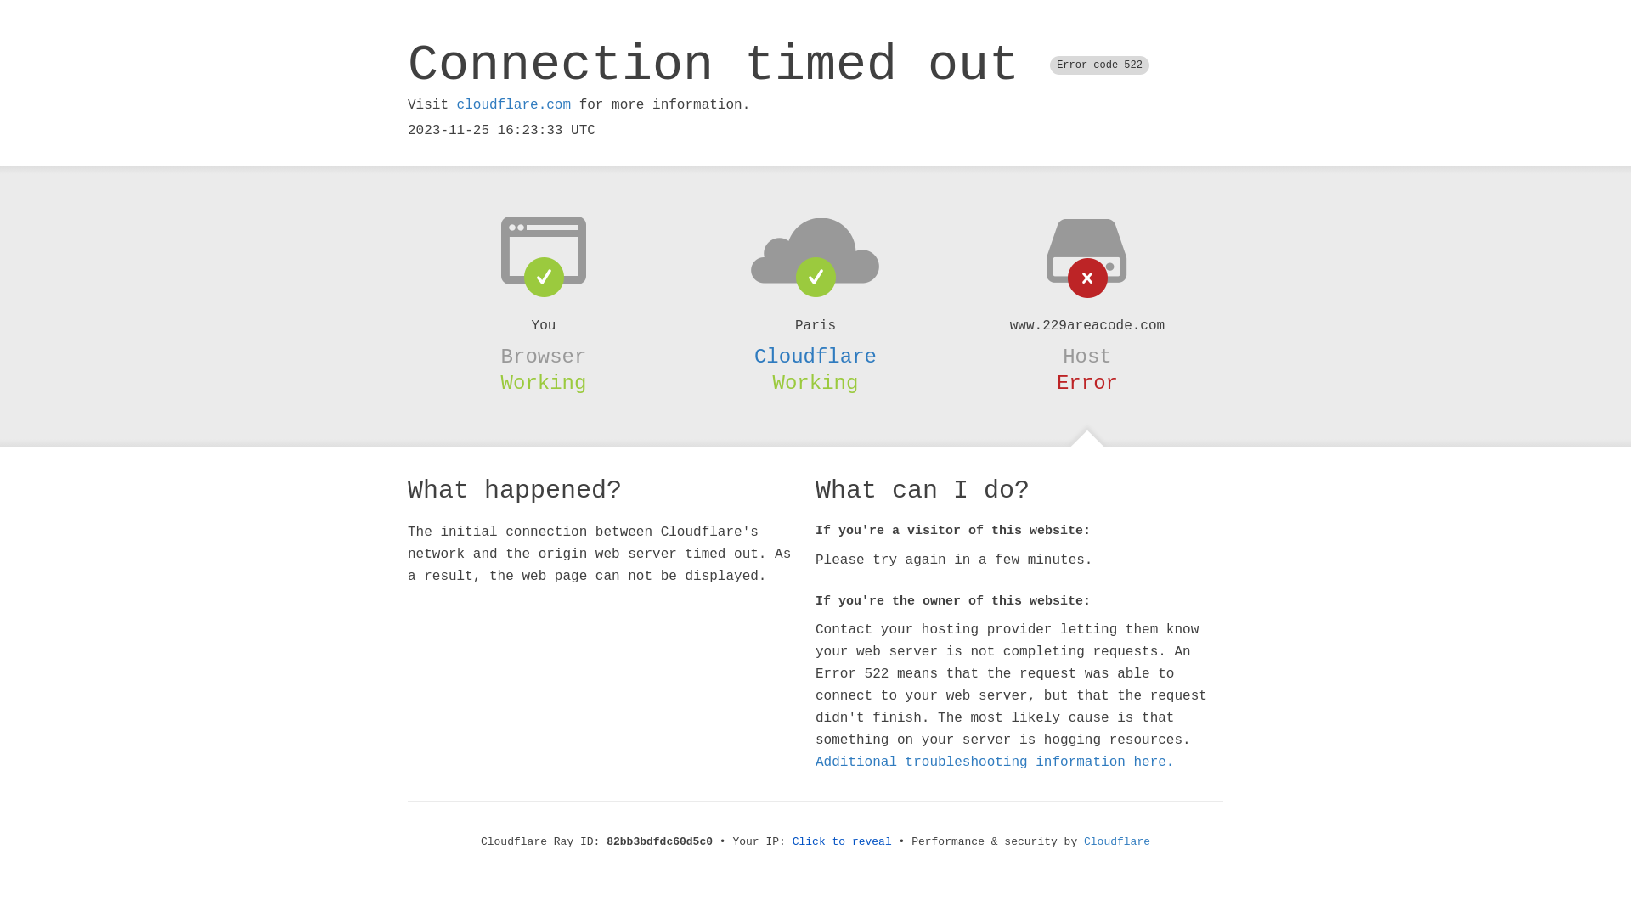 The width and height of the screenshot is (1631, 917). Describe the element at coordinates (815, 357) in the screenshot. I see `Cloudflare` at that location.